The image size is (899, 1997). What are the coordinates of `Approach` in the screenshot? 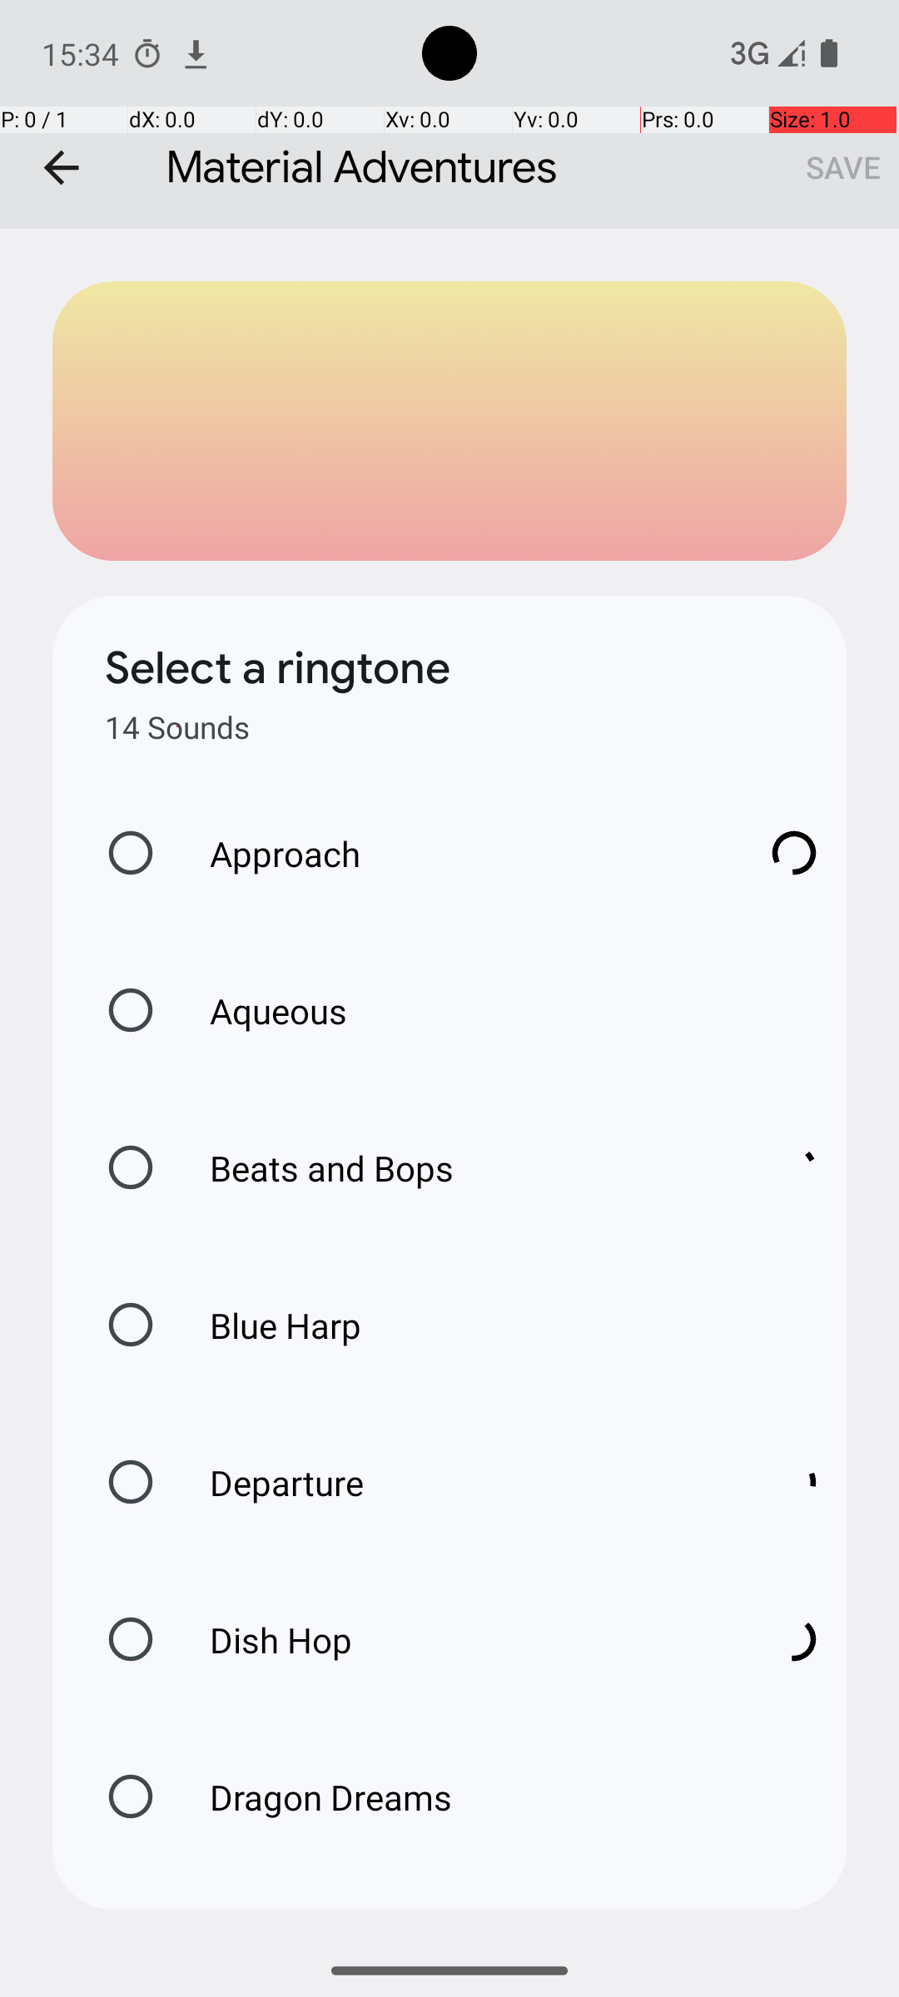 It's located at (458, 854).